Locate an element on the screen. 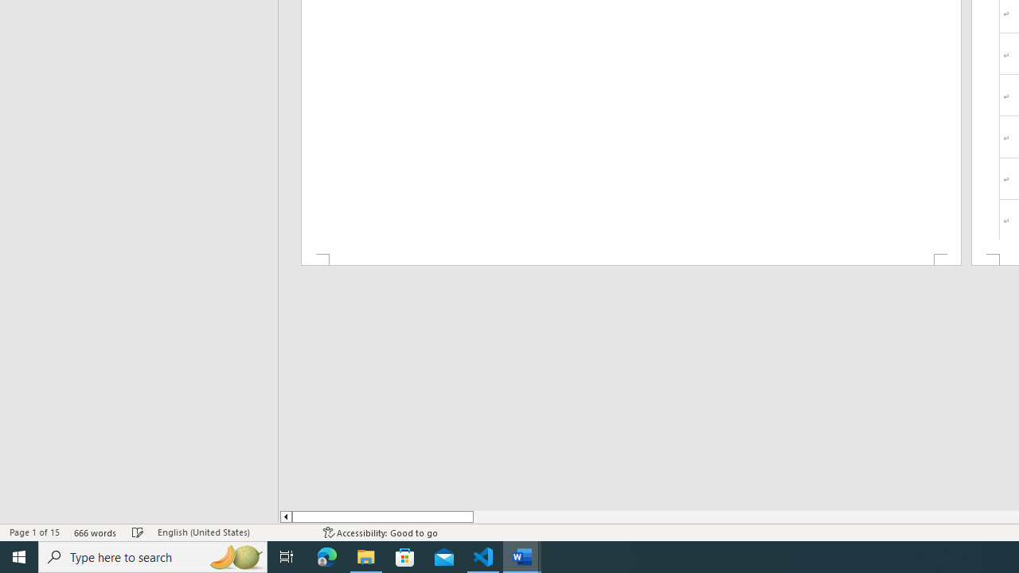  Footer -Section 1- is located at coordinates (631, 259).